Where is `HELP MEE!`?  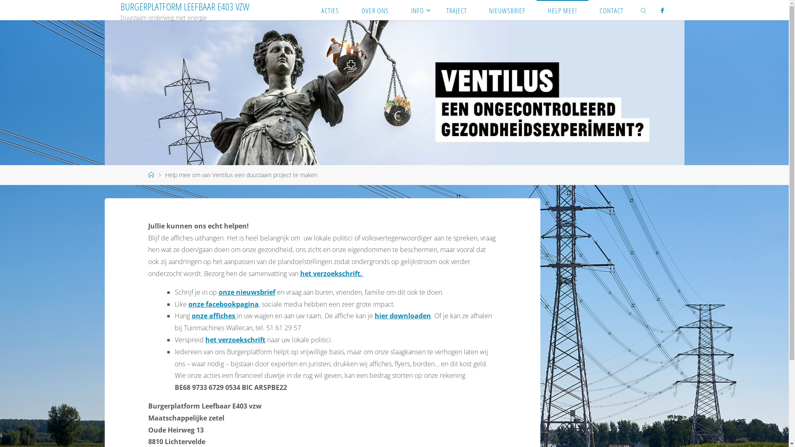
HELP MEE! is located at coordinates (562, 10).